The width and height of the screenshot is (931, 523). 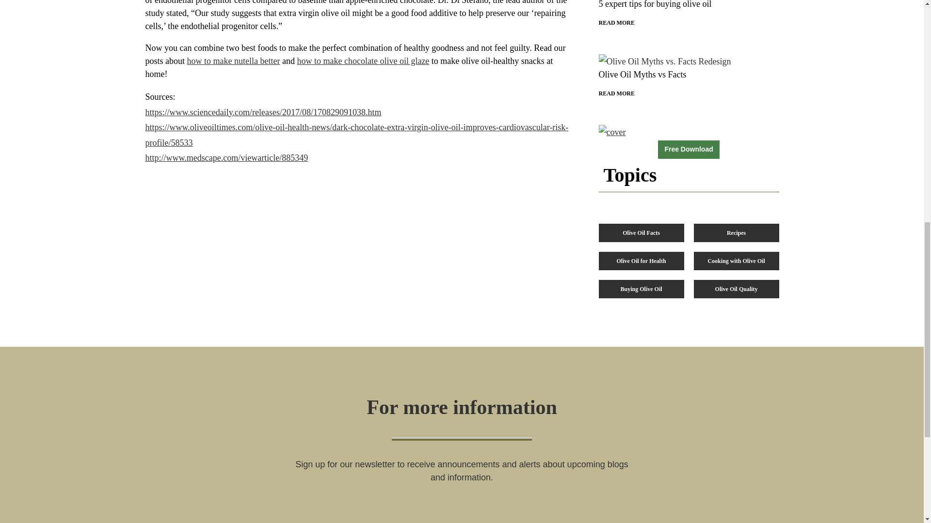 I want to click on Olive Oil Quality, so click(x=363, y=61).